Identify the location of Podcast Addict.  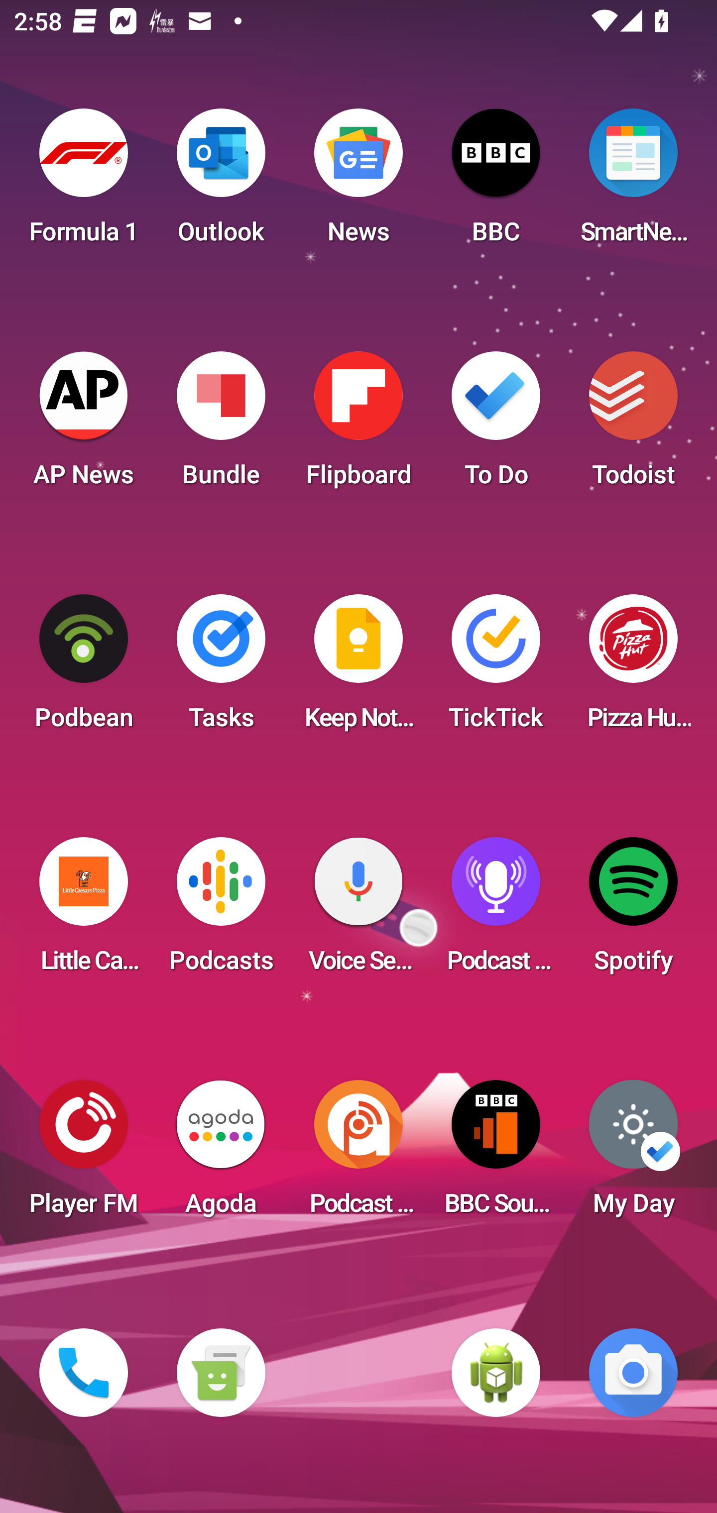
(358, 1154).